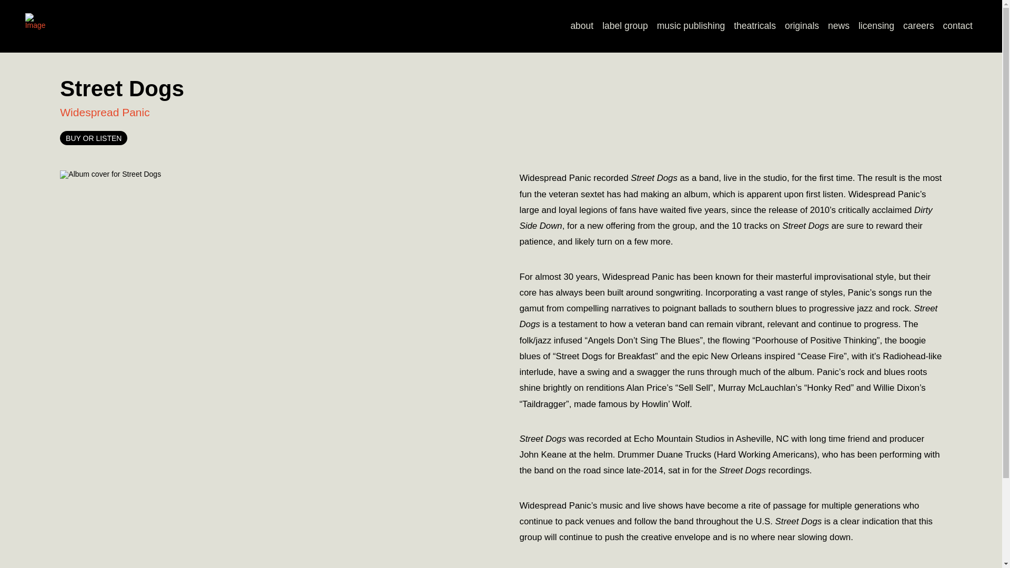  What do you see at coordinates (918, 26) in the screenshot?
I see `careers` at bounding box center [918, 26].